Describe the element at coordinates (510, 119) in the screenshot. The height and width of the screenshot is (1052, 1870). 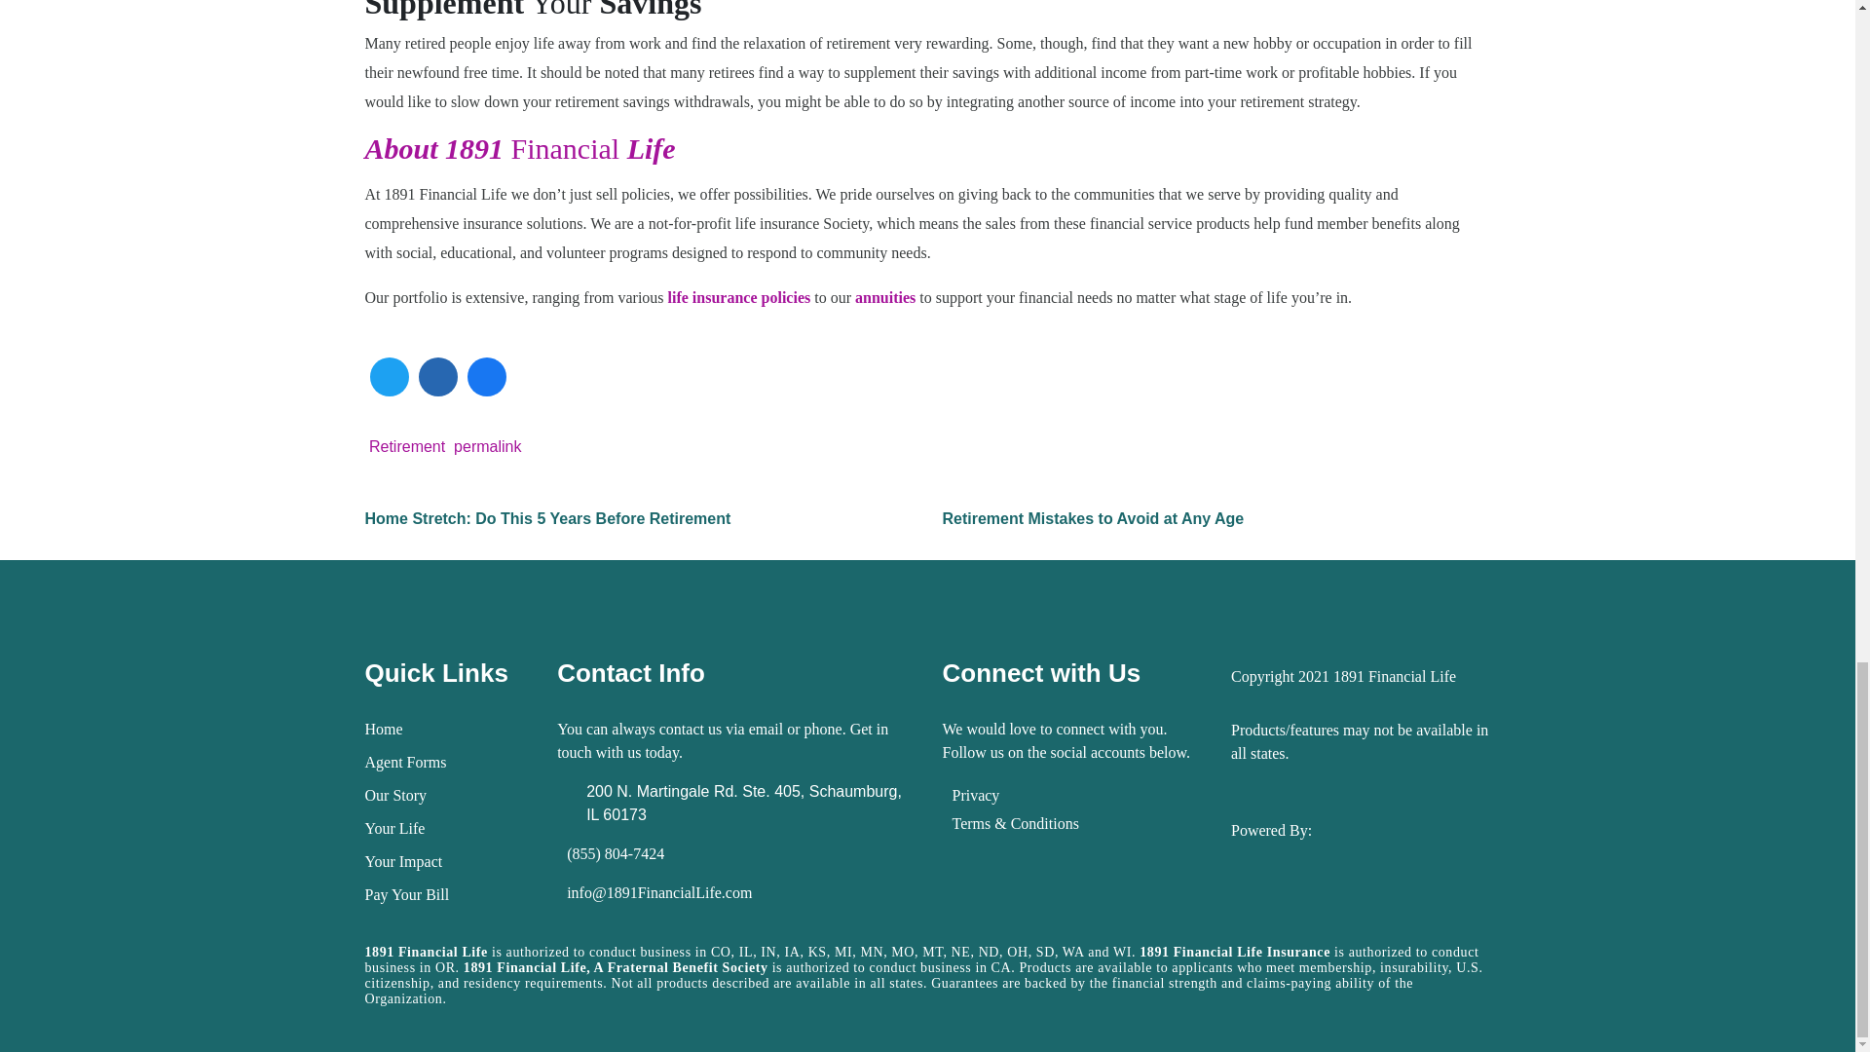
I see `Share on Facebook.` at that location.